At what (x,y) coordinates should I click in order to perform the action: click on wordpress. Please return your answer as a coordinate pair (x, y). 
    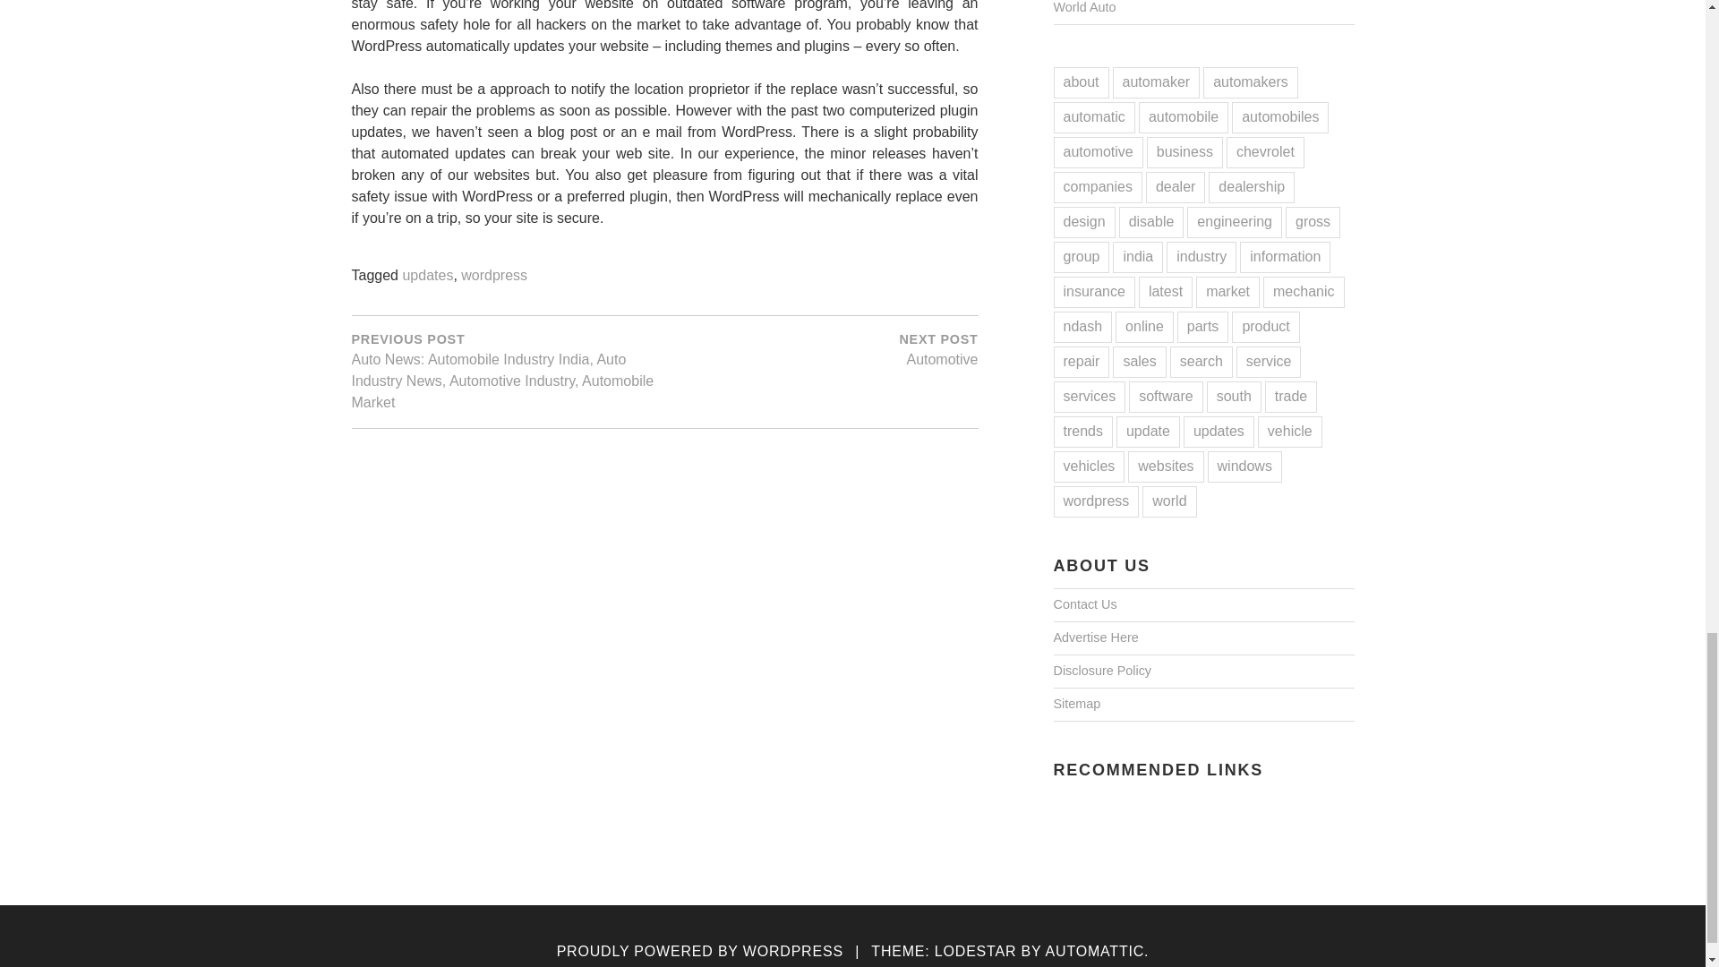
    Looking at the image, I should click on (820, 349).